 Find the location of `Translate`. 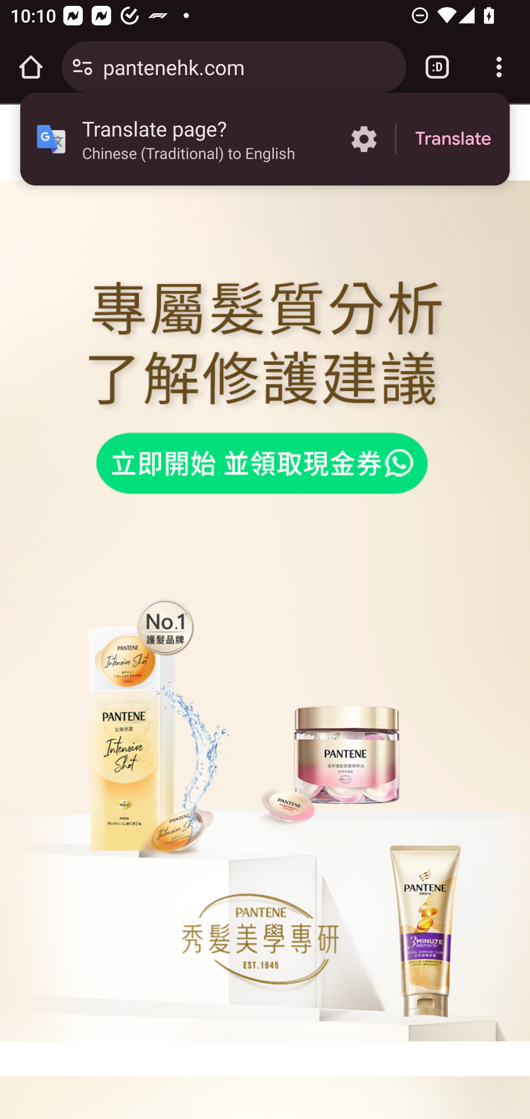

Translate is located at coordinates (453, 139).